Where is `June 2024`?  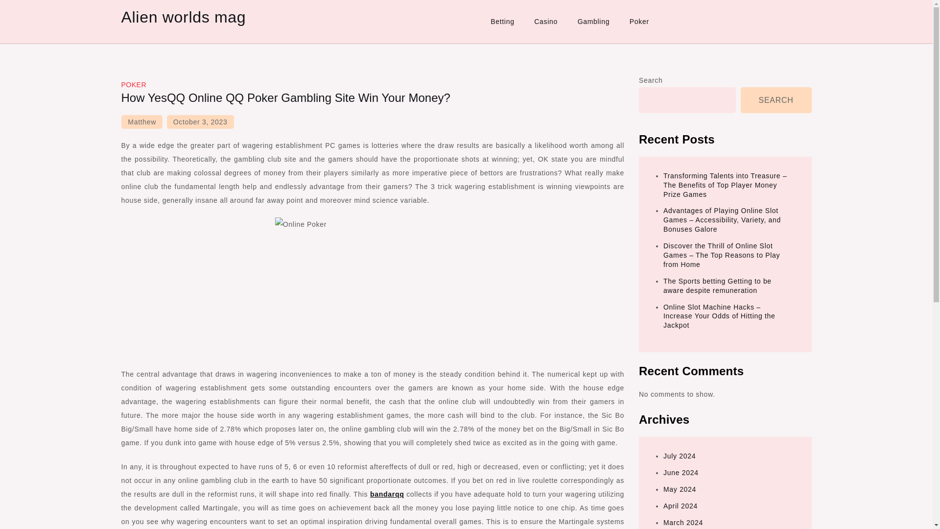
June 2024 is located at coordinates (681, 472).